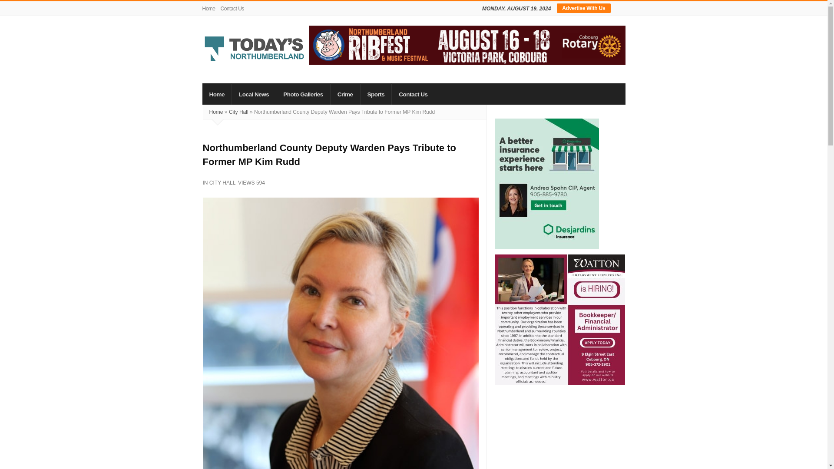  I want to click on Photo Galleries, so click(303, 94).